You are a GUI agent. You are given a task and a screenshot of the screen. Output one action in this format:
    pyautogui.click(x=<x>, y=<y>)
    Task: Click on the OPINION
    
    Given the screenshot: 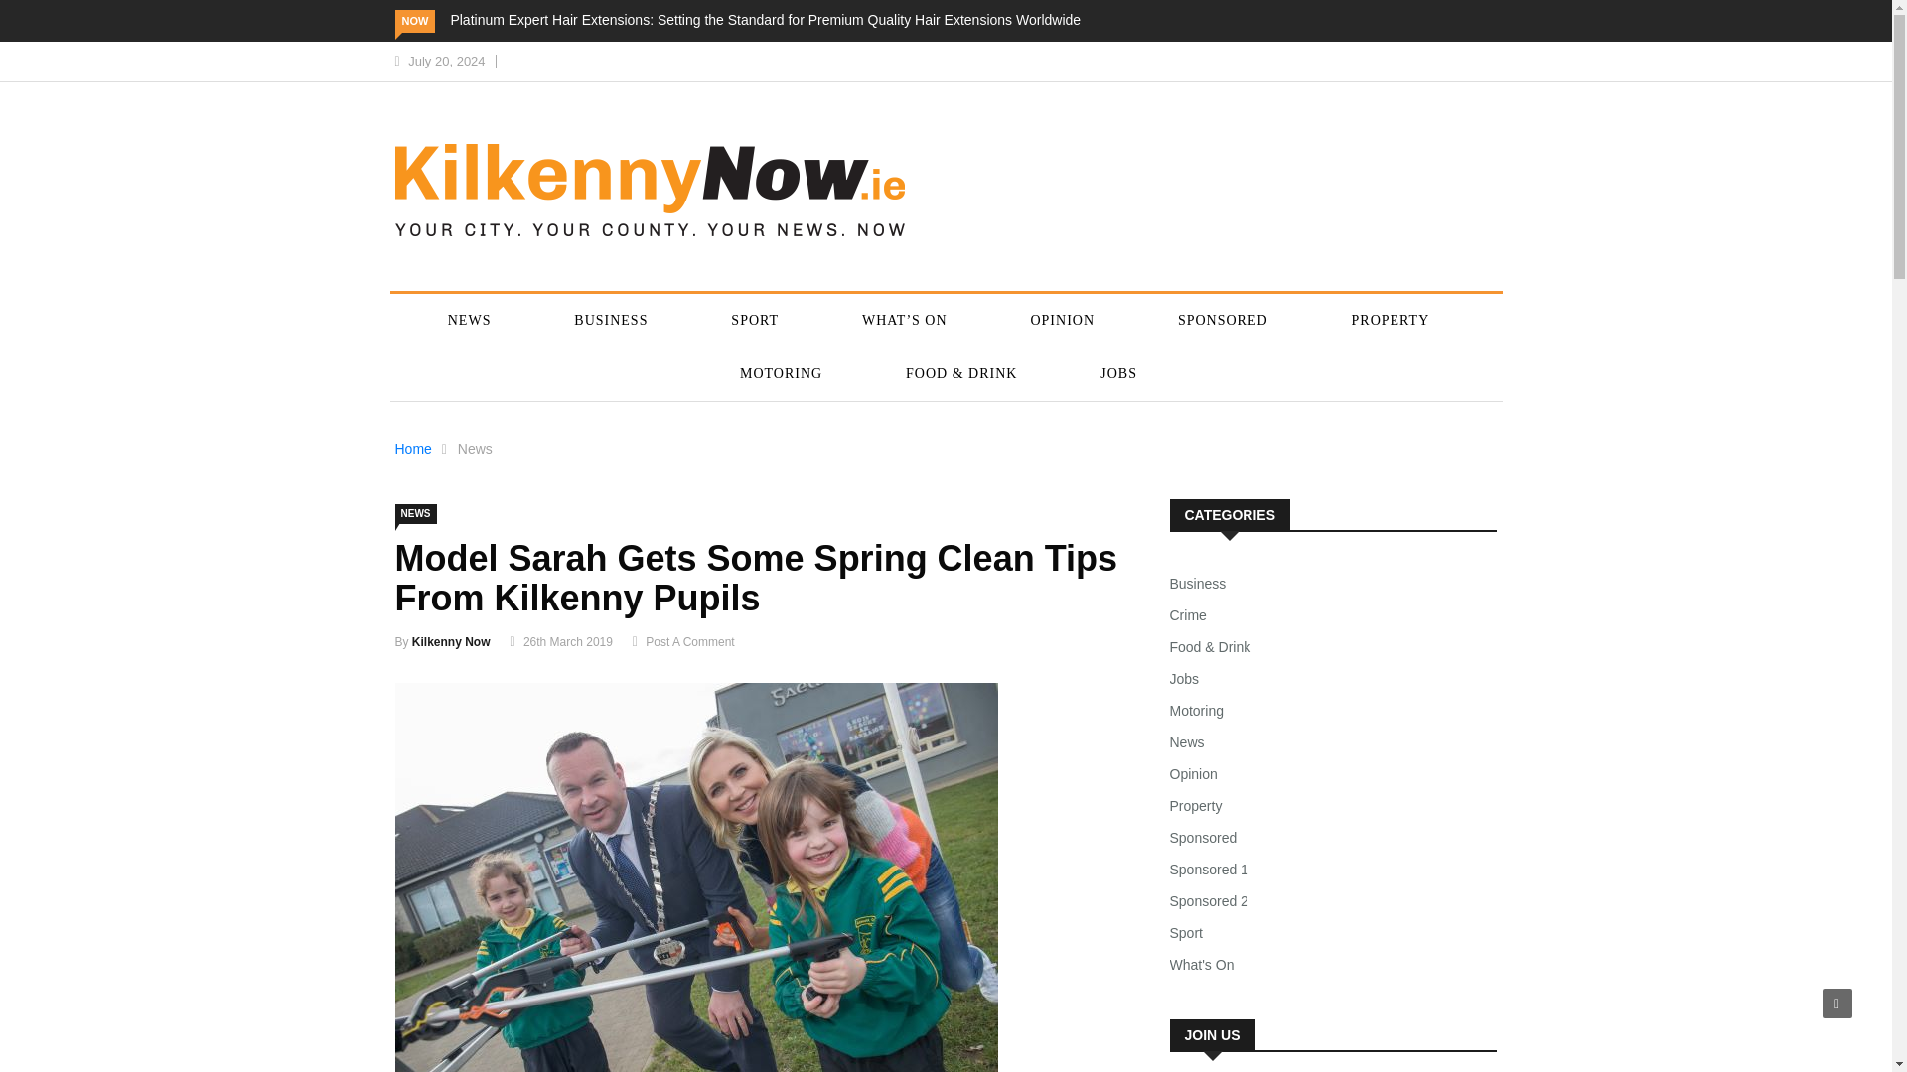 What is the action you would take?
    pyautogui.click(x=1062, y=320)
    